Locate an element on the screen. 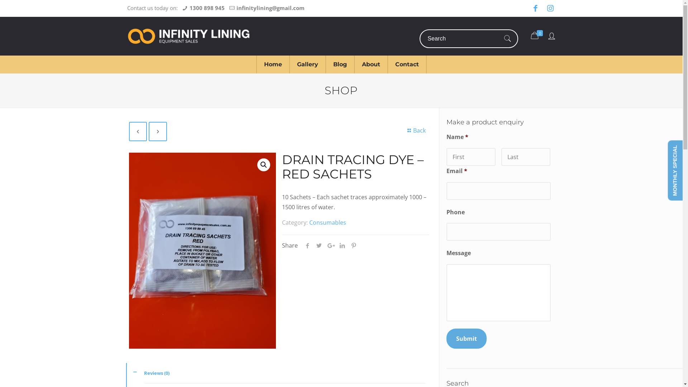 The width and height of the screenshot is (688, 387). About is located at coordinates (371, 64).